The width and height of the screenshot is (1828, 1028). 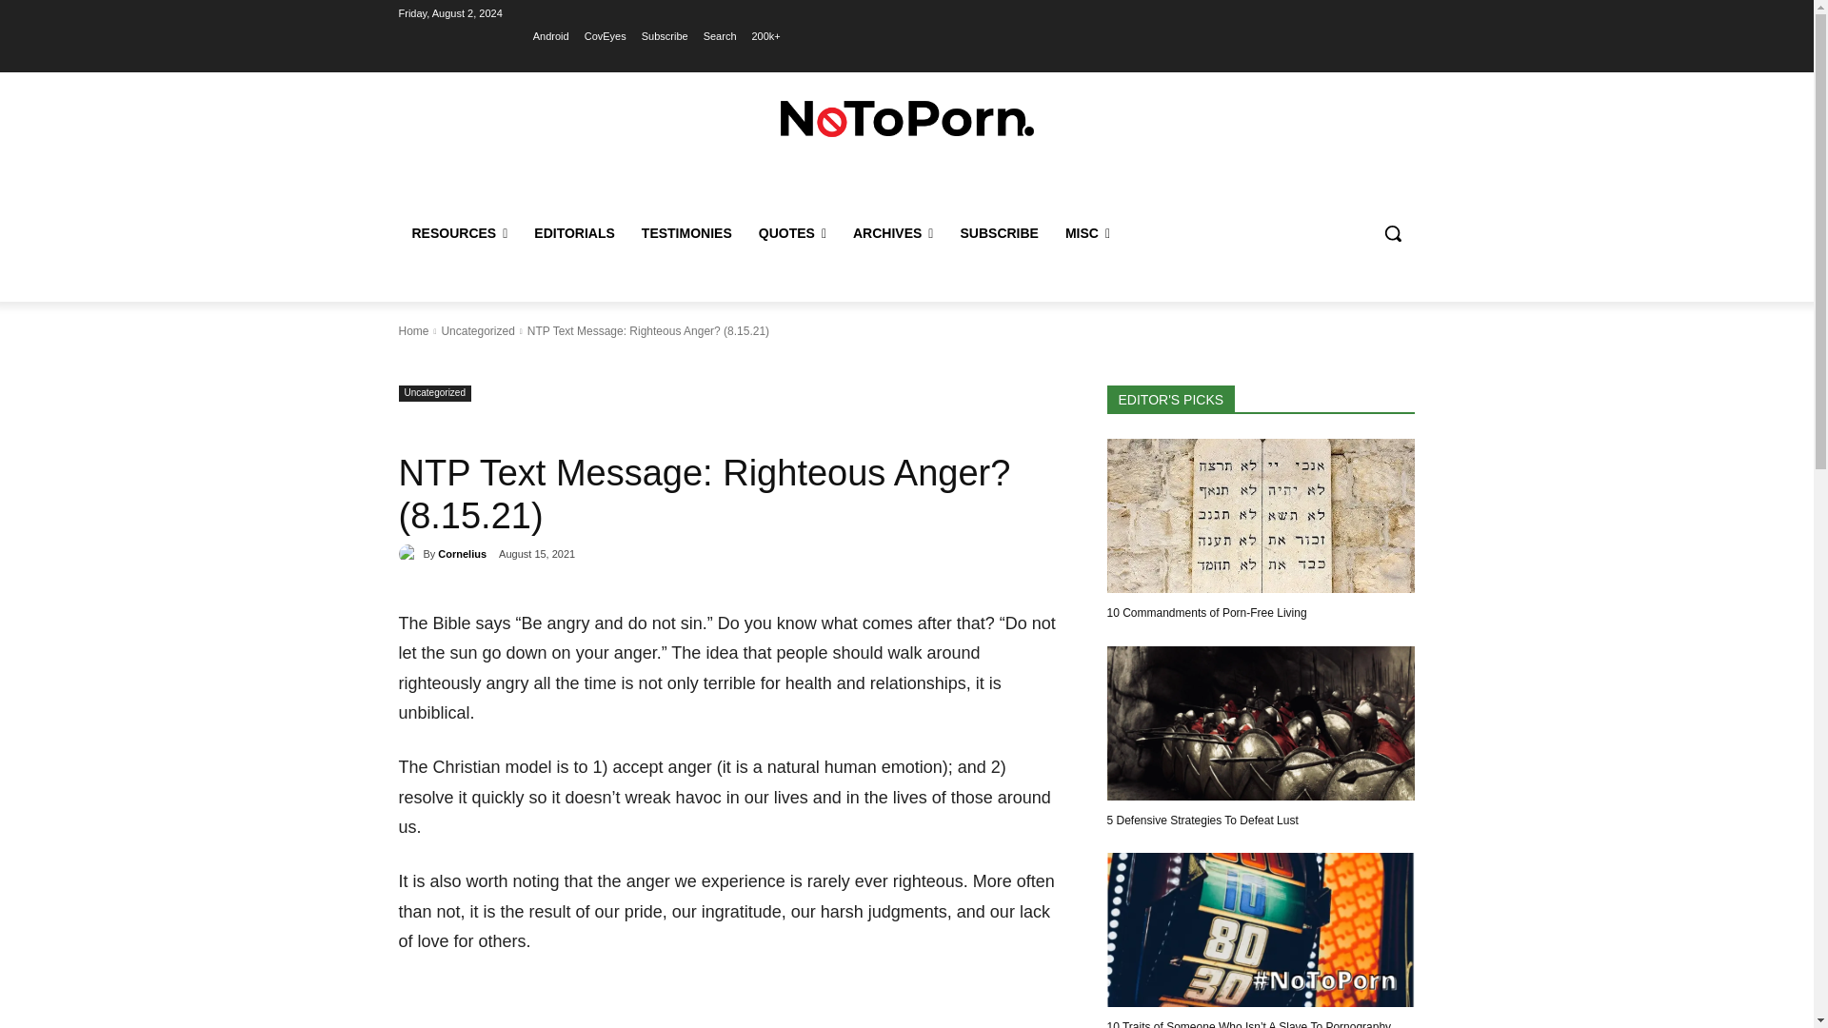 I want to click on QUOTES, so click(x=792, y=232).